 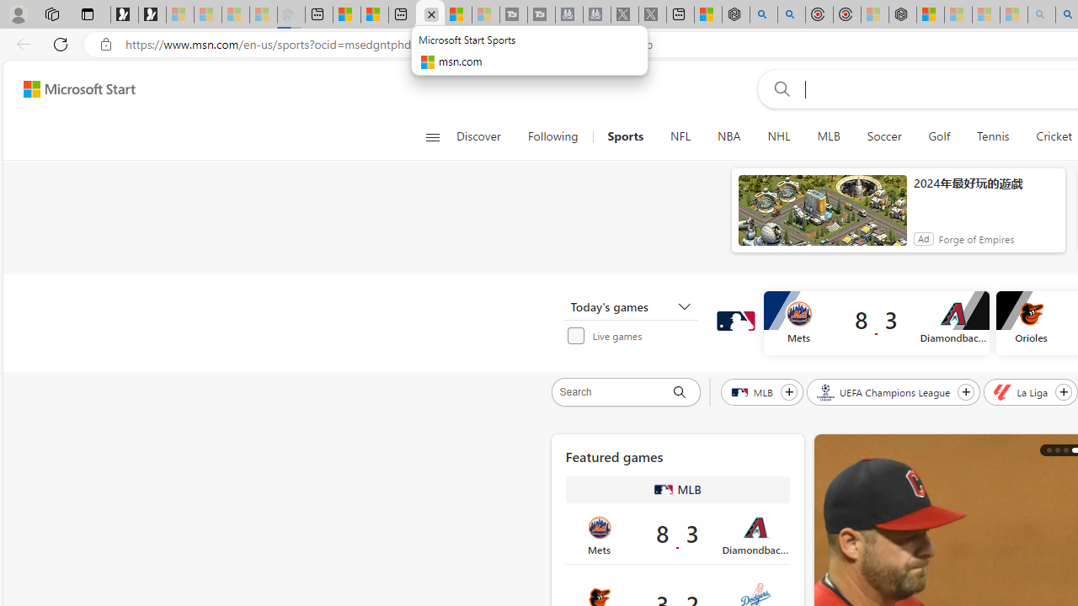 What do you see at coordinates (788, 391) in the screenshot?
I see `Follow MLB` at bounding box center [788, 391].